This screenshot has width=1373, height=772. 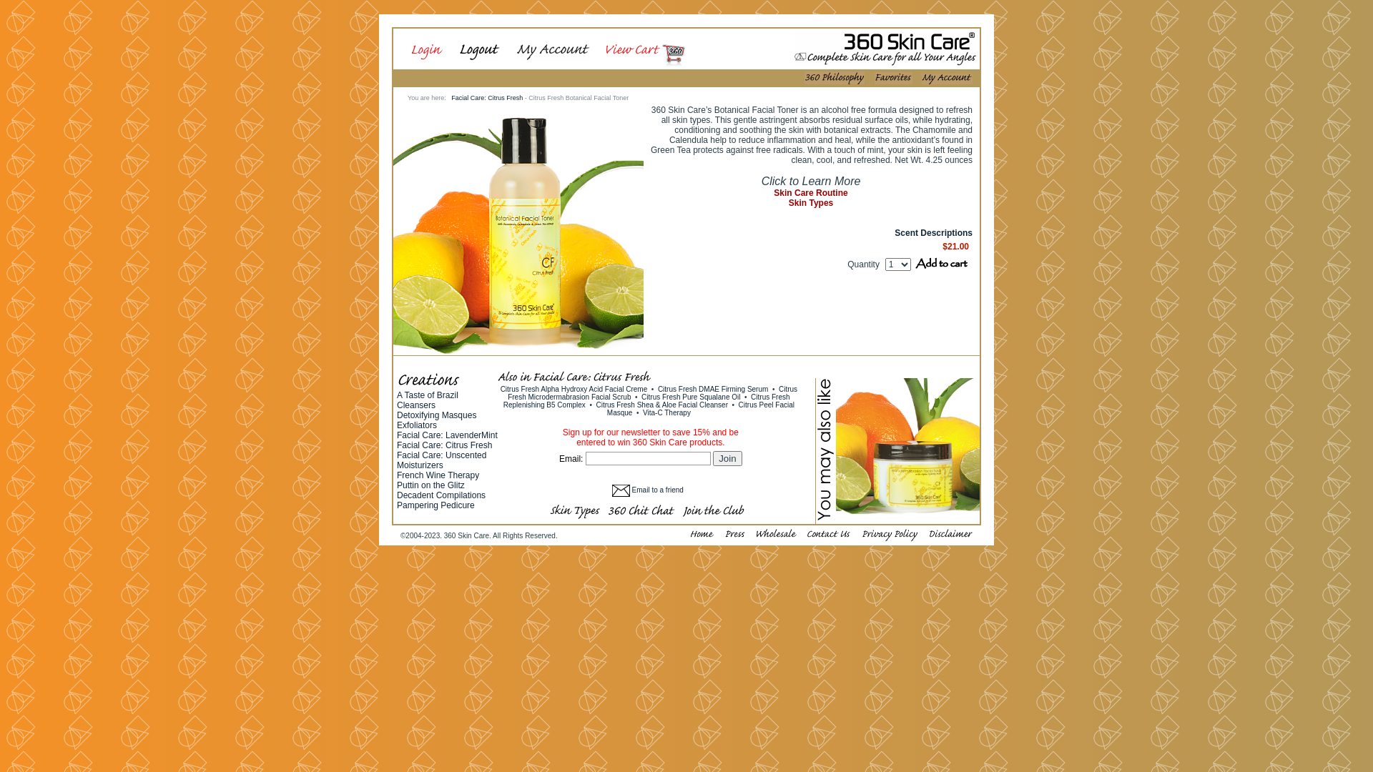 I want to click on Moisturizers, so click(x=420, y=466).